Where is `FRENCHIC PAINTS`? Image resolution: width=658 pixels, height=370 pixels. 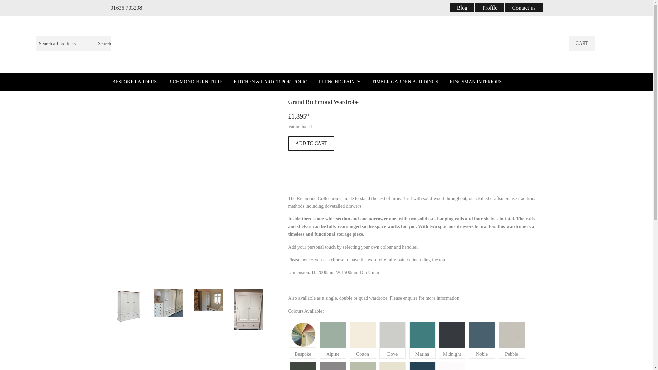
FRENCHIC PAINTS is located at coordinates (339, 82).